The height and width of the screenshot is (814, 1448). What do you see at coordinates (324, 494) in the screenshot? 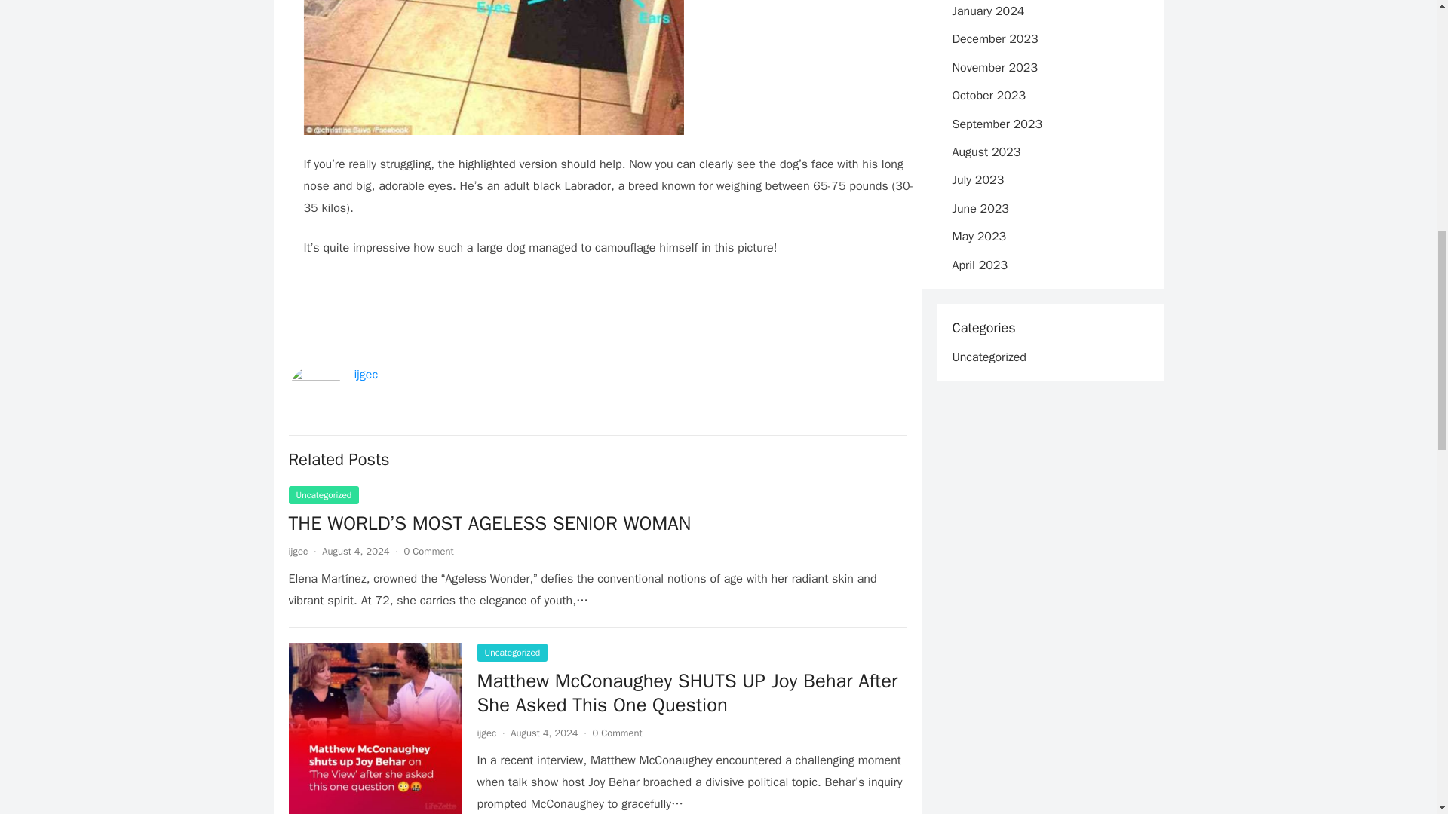
I see `Uncategorized` at bounding box center [324, 494].